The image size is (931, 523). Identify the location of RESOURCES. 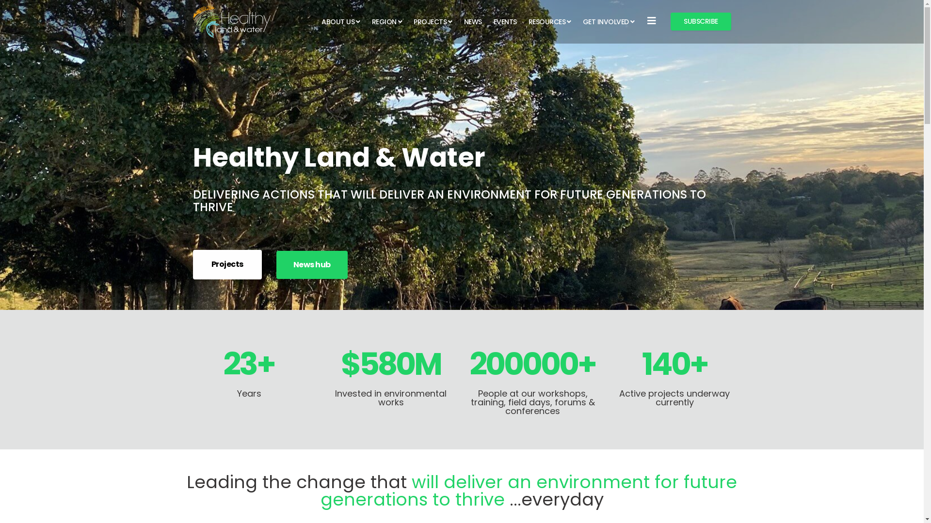
(550, 22).